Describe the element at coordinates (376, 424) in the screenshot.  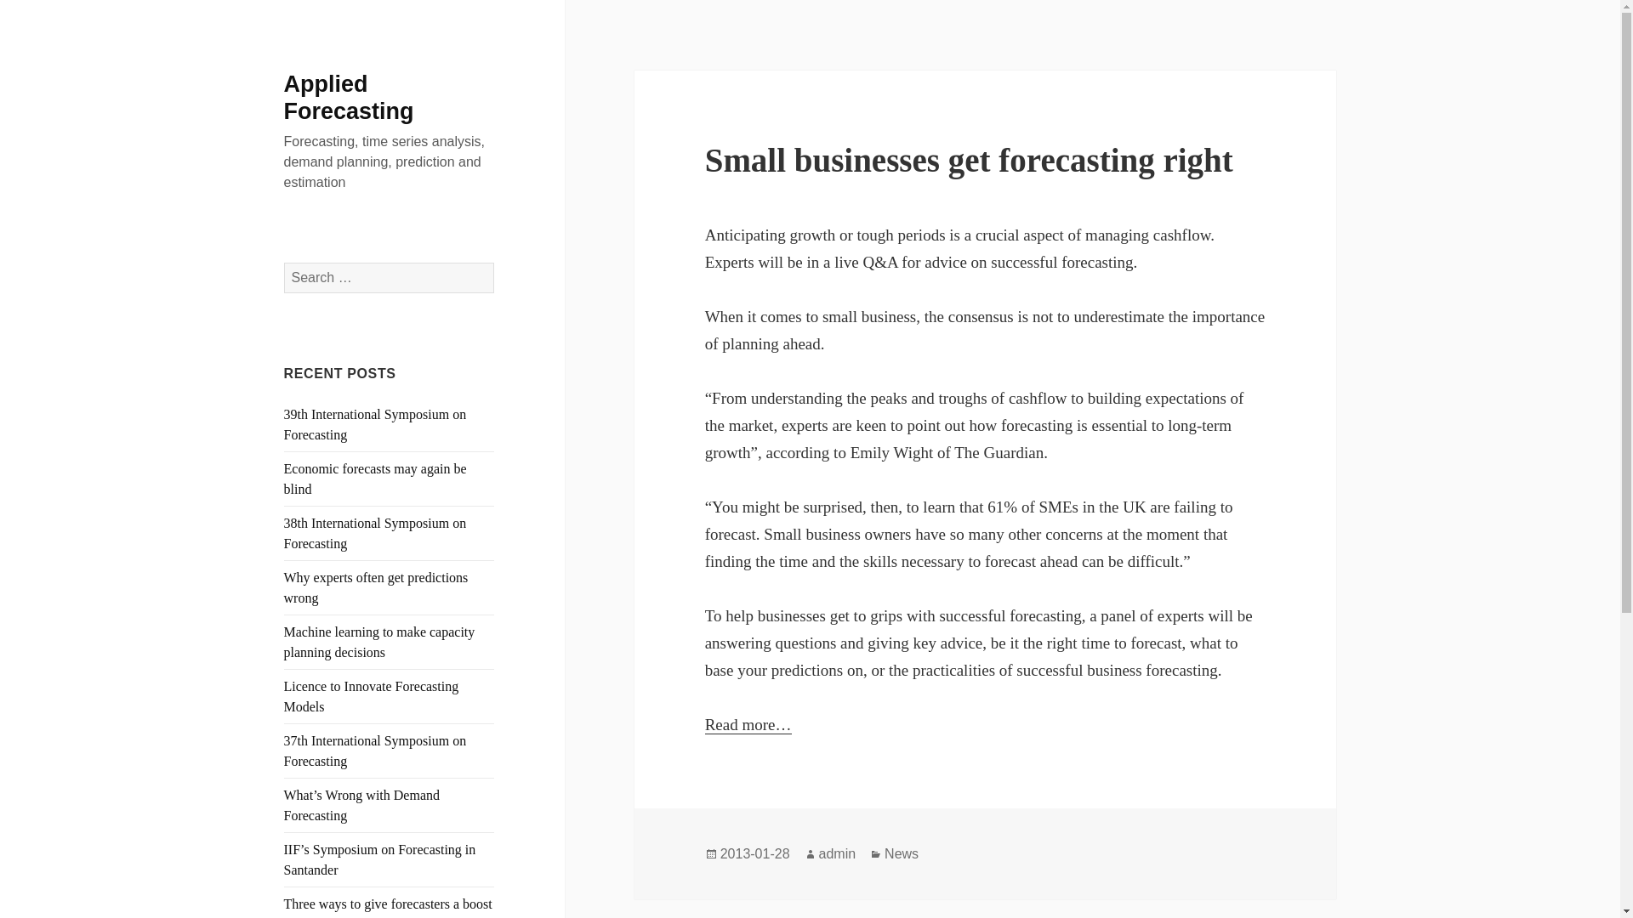
I see `39th International Symposium on Forecasting` at that location.